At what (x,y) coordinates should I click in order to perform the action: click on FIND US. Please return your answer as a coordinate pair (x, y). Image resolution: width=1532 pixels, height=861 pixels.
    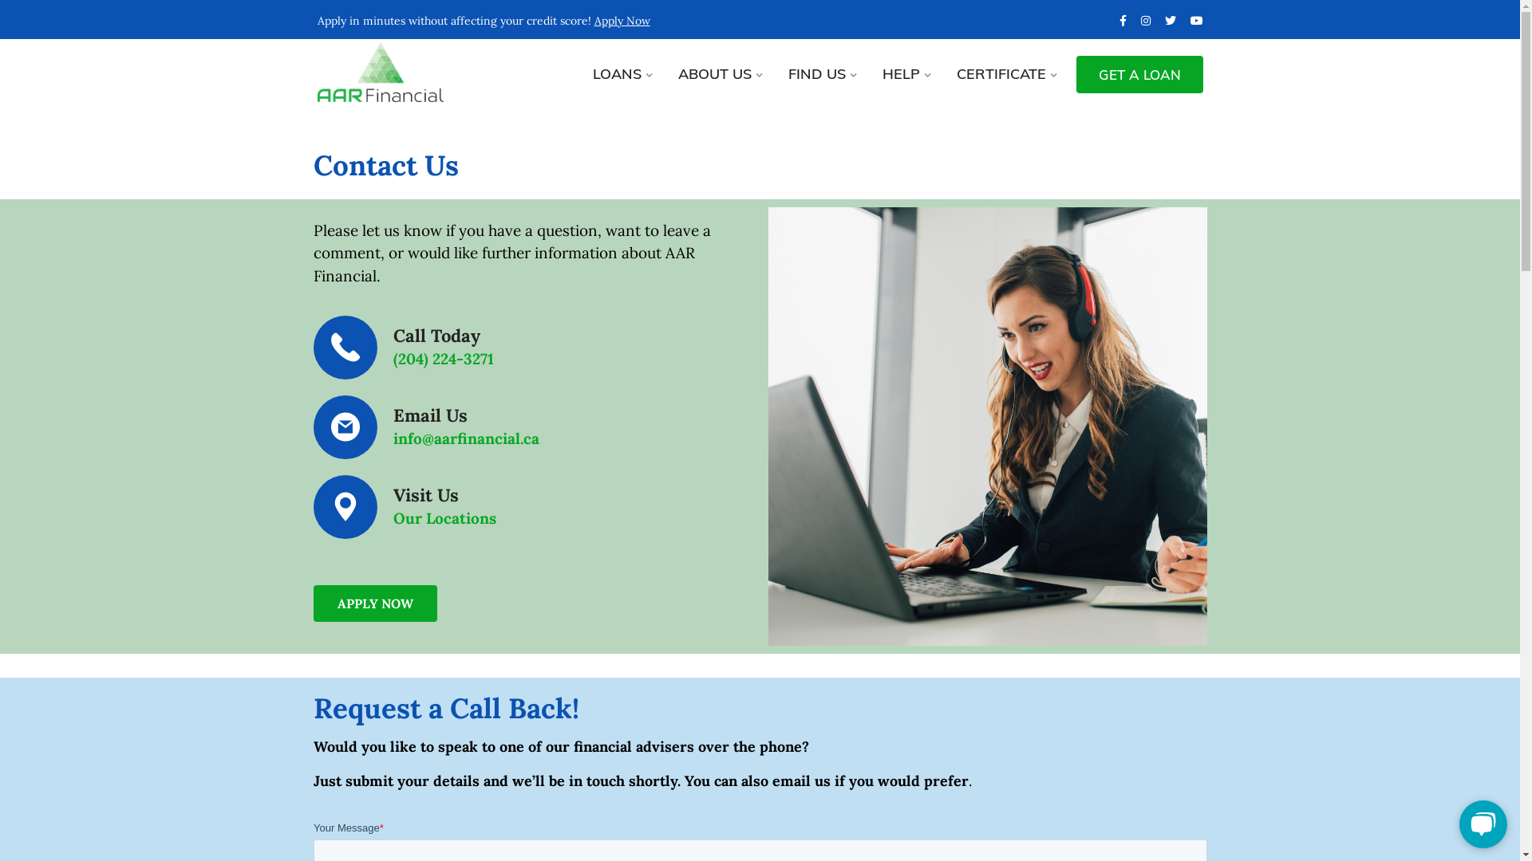
    Looking at the image, I should click on (822, 73).